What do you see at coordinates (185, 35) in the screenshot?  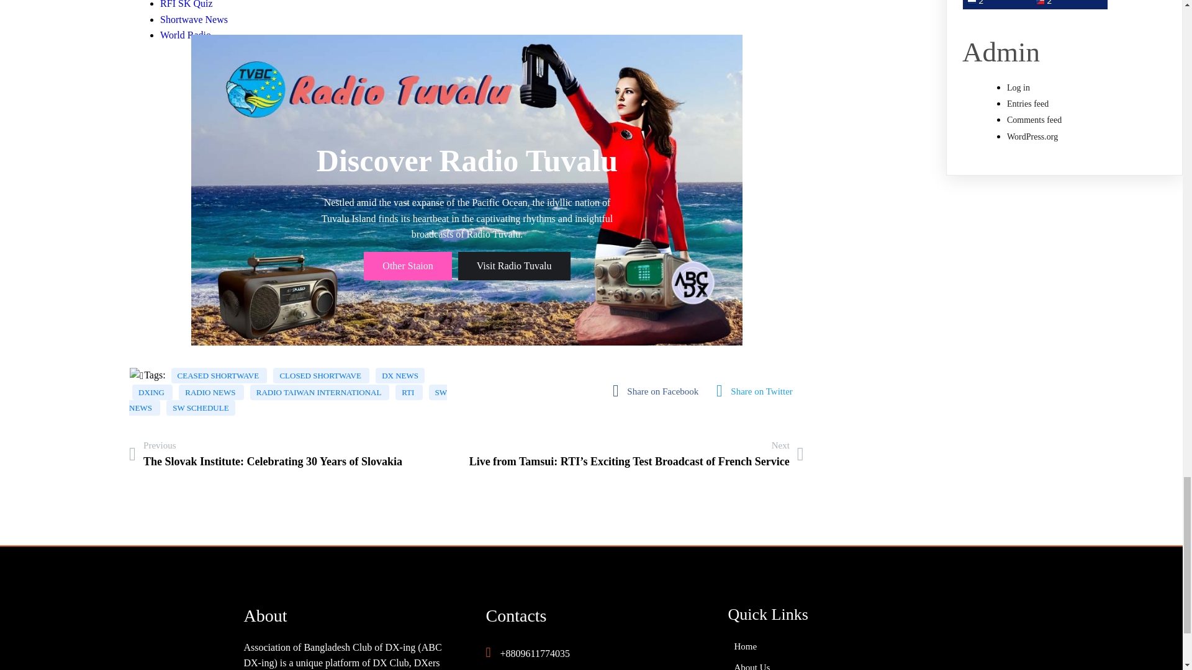 I see `World Radio` at bounding box center [185, 35].